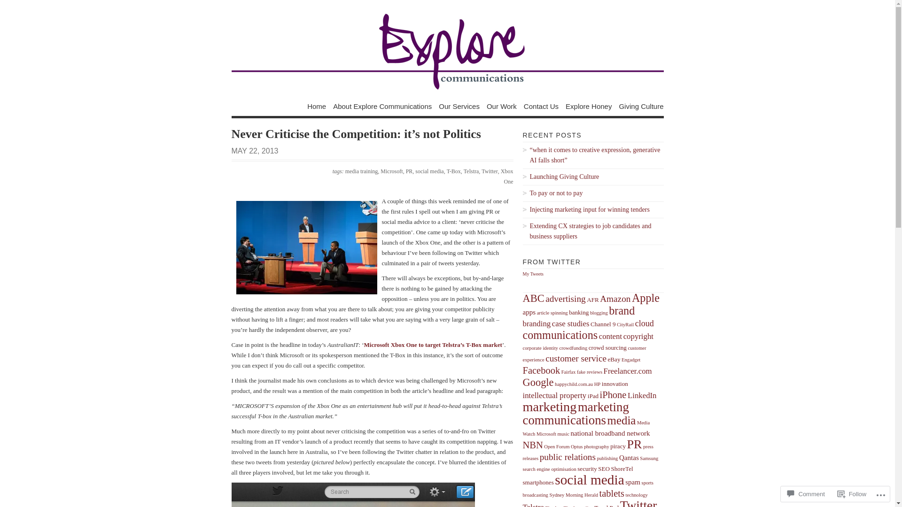  Describe the element at coordinates (533, 299) in the screenshot. I see `ABC` at that location.